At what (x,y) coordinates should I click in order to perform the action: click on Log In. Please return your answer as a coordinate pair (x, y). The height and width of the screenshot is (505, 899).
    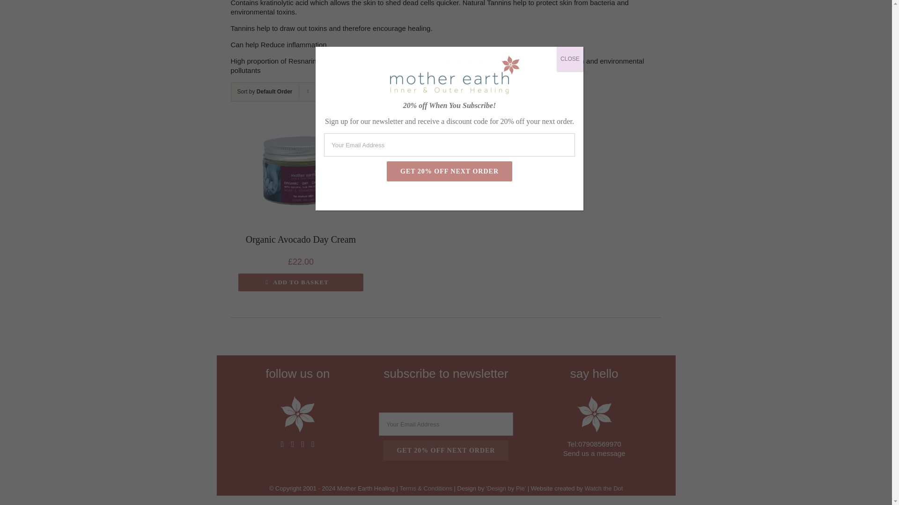
    Looking at the image, I should click on (462, 1).